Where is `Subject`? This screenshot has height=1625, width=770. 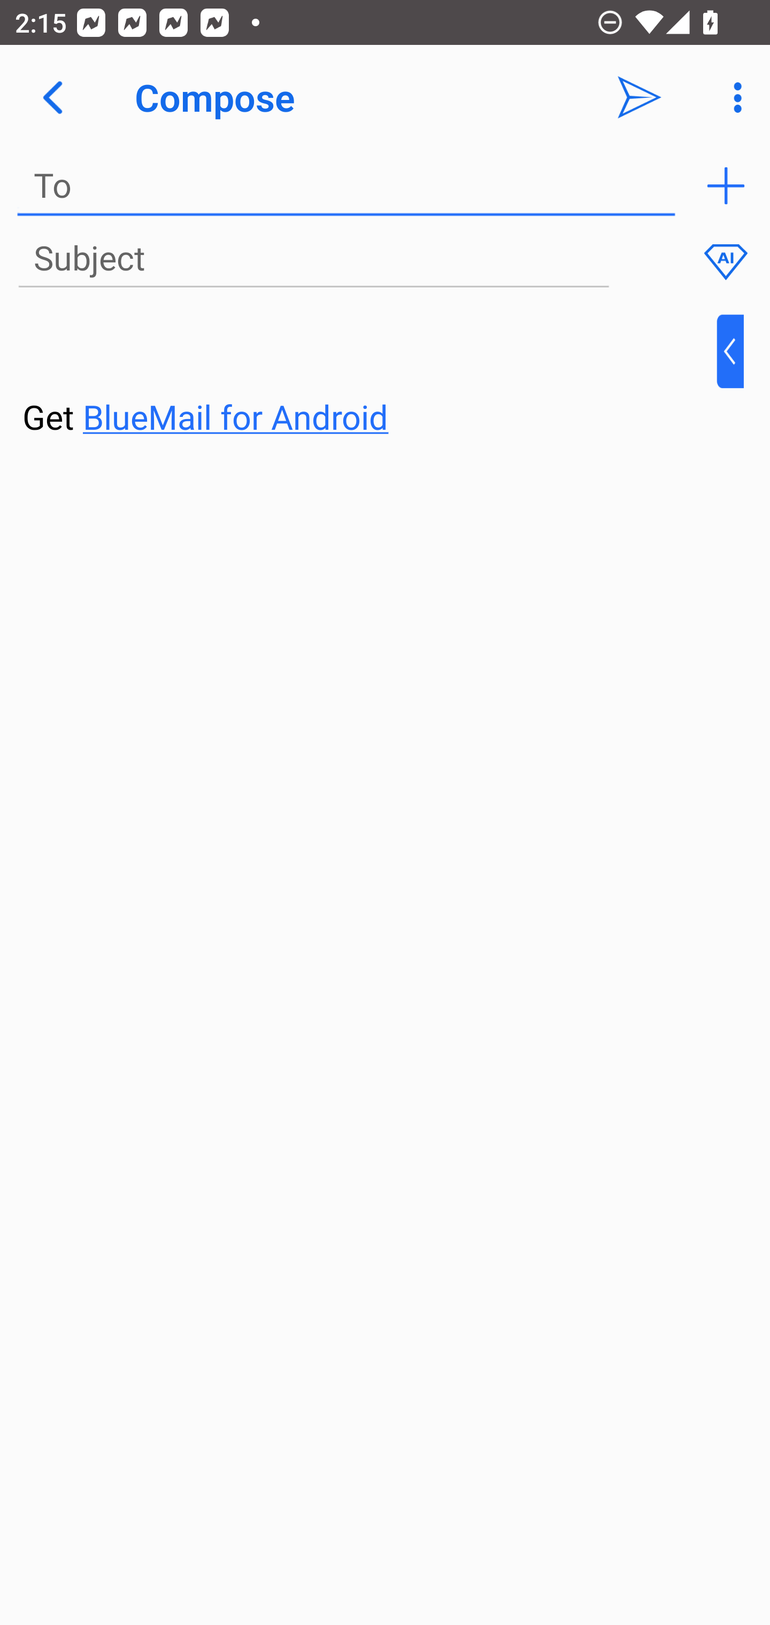
Subject is located at coordinates (313, 259).